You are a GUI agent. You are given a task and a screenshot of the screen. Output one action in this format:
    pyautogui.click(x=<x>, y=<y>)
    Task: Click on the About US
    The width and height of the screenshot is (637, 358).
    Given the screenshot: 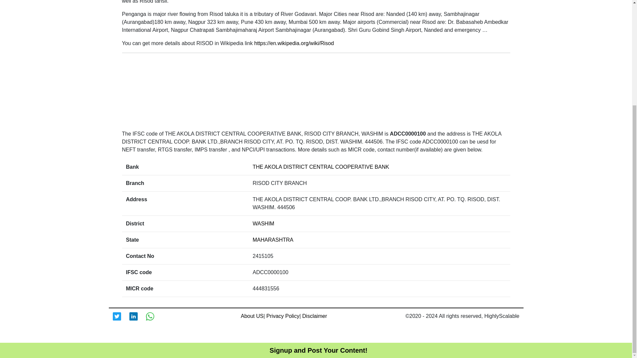 What is the action you would take?
    pyautogui.click(x=252, y=316)
    